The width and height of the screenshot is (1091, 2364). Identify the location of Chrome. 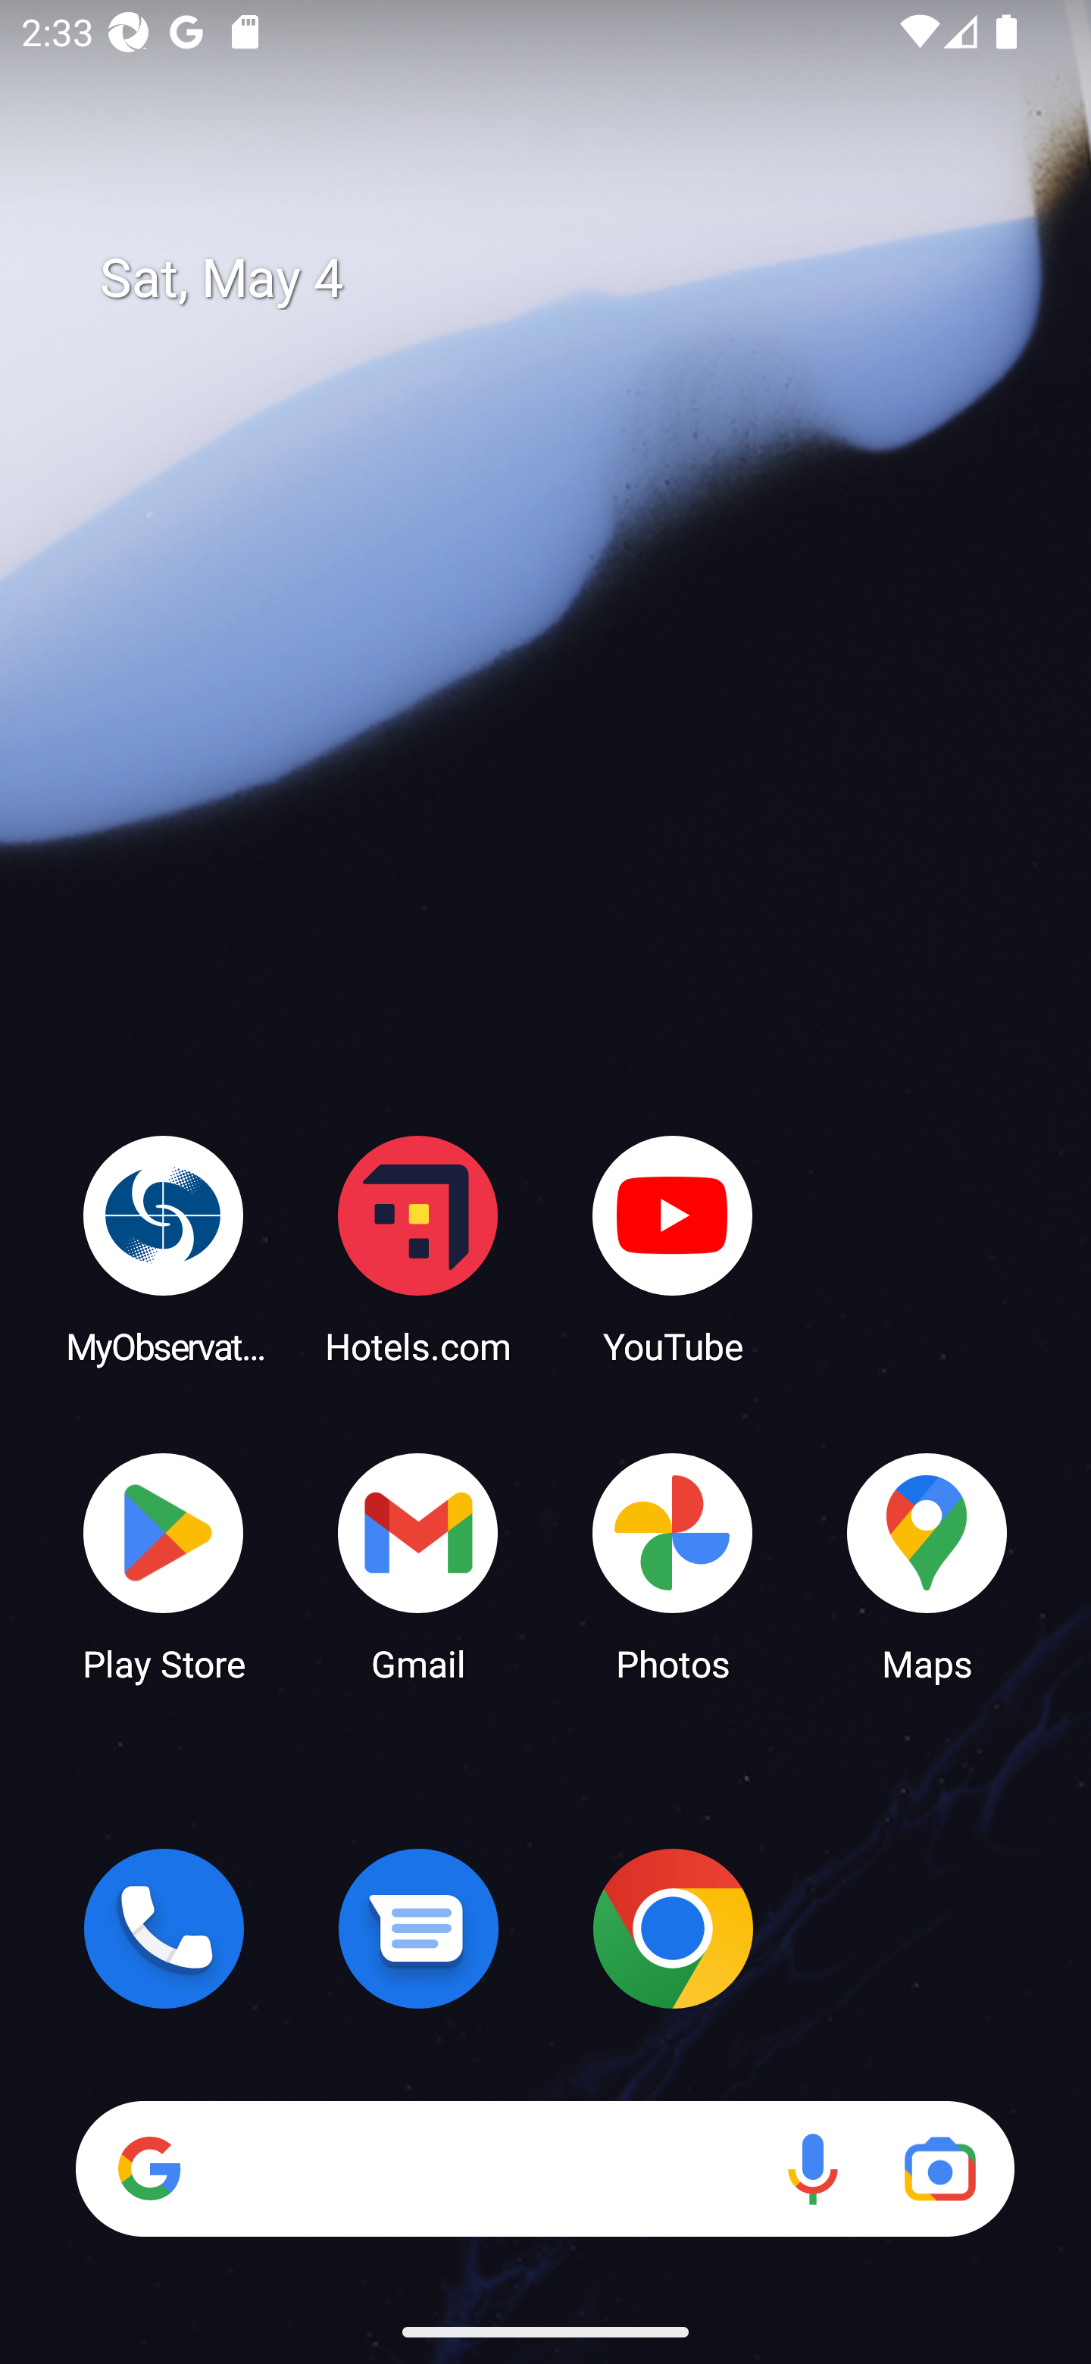
(673, 1928).